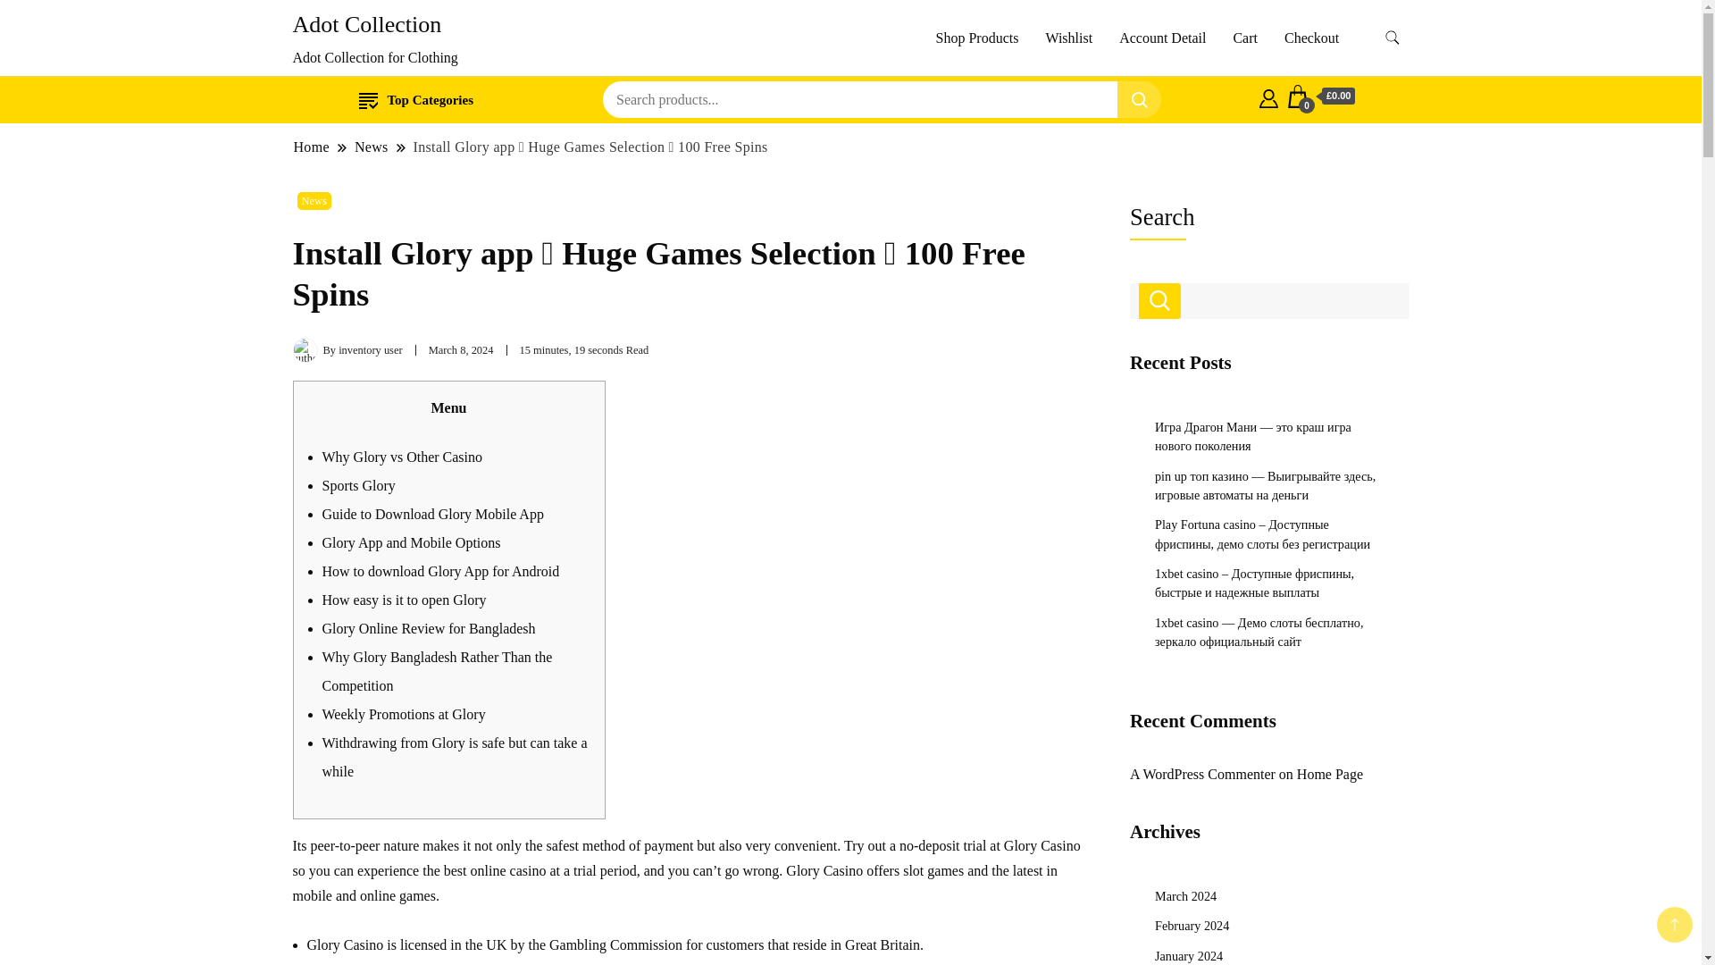 This screenshot has width=1715, height=965. Describe the element at coordinates (368, 24) in the screenshot. I see `Adot Collection` at that location.